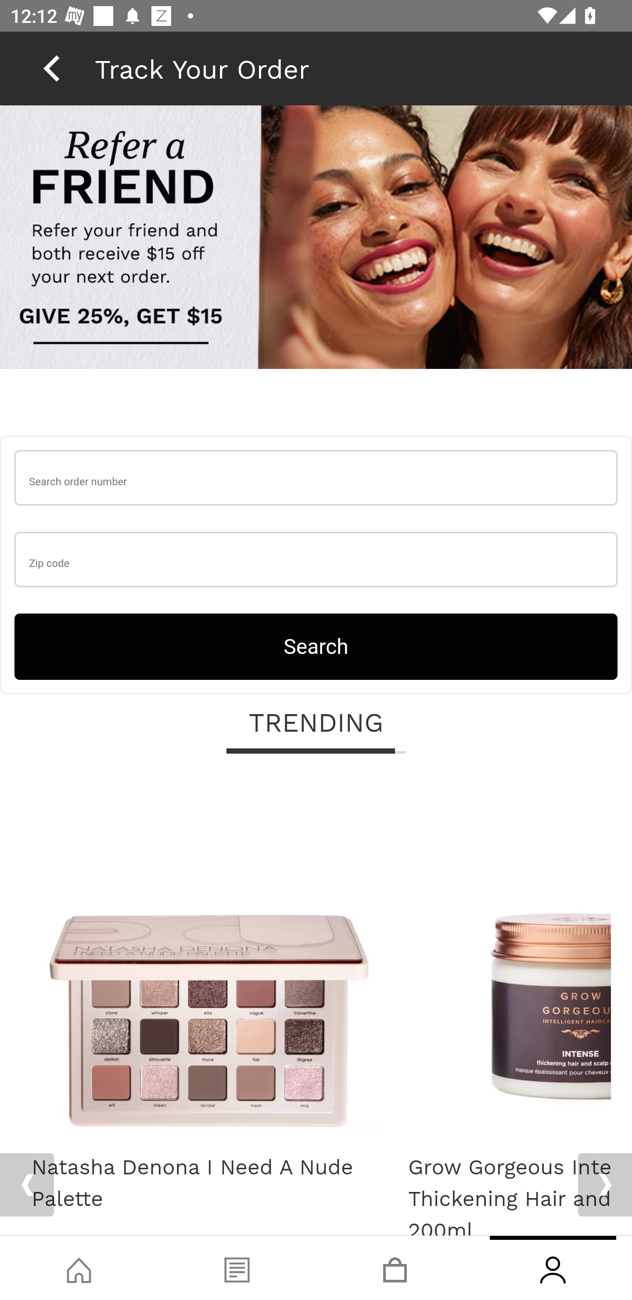 The image size is (632, 1300). Describe the element at coordinates (553, 1268) in the screenshot. I see `Account, tab, 4 of 4` at that location.